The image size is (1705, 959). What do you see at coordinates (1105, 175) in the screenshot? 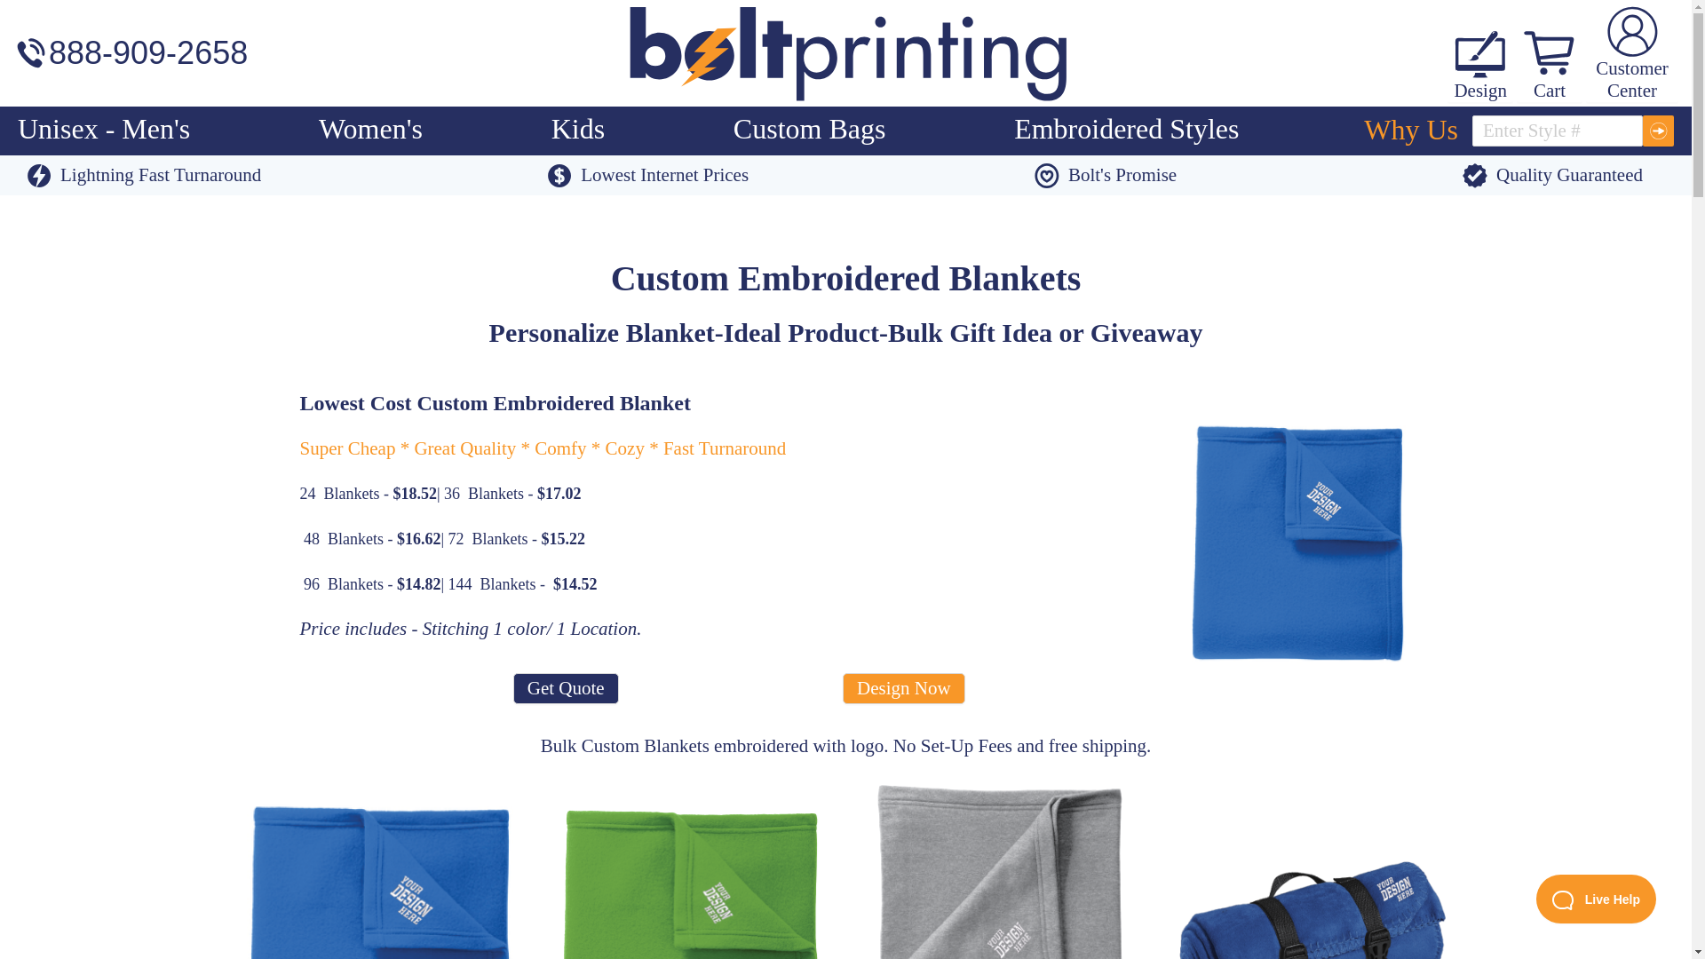
I see `Bolt's Promise` at bounding box center [1105, 175].